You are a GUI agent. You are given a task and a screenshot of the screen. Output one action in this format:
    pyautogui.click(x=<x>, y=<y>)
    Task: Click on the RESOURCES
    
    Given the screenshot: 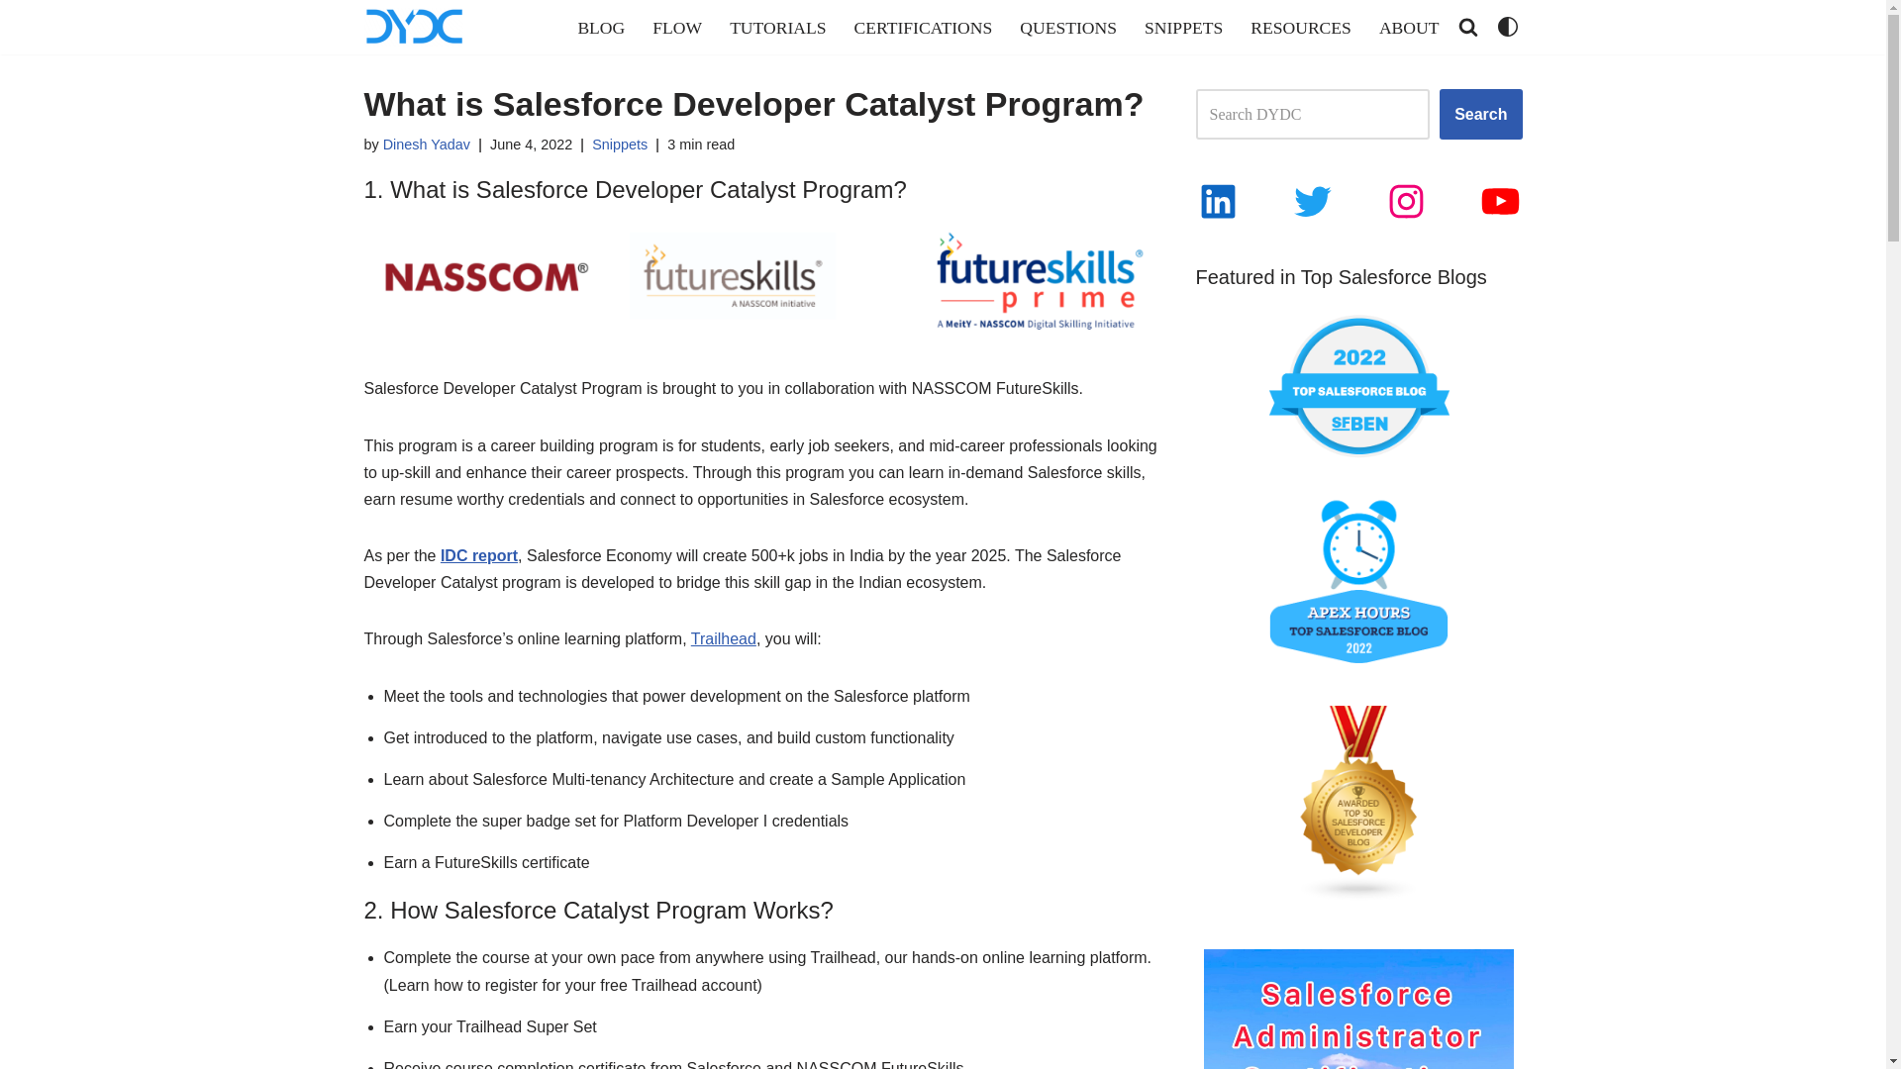 What is the action you would take?
    pyautogui.click(x=1301, y=27)
    